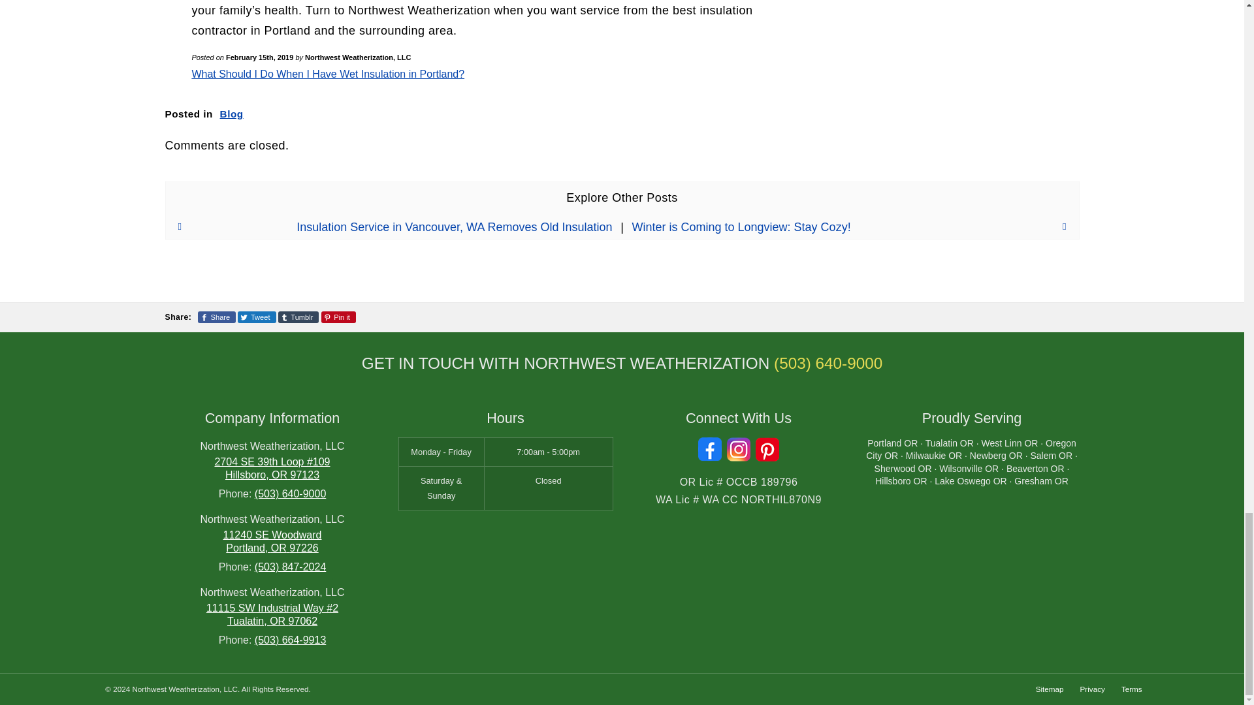  I want to click on Tweet, so click(257, 317).